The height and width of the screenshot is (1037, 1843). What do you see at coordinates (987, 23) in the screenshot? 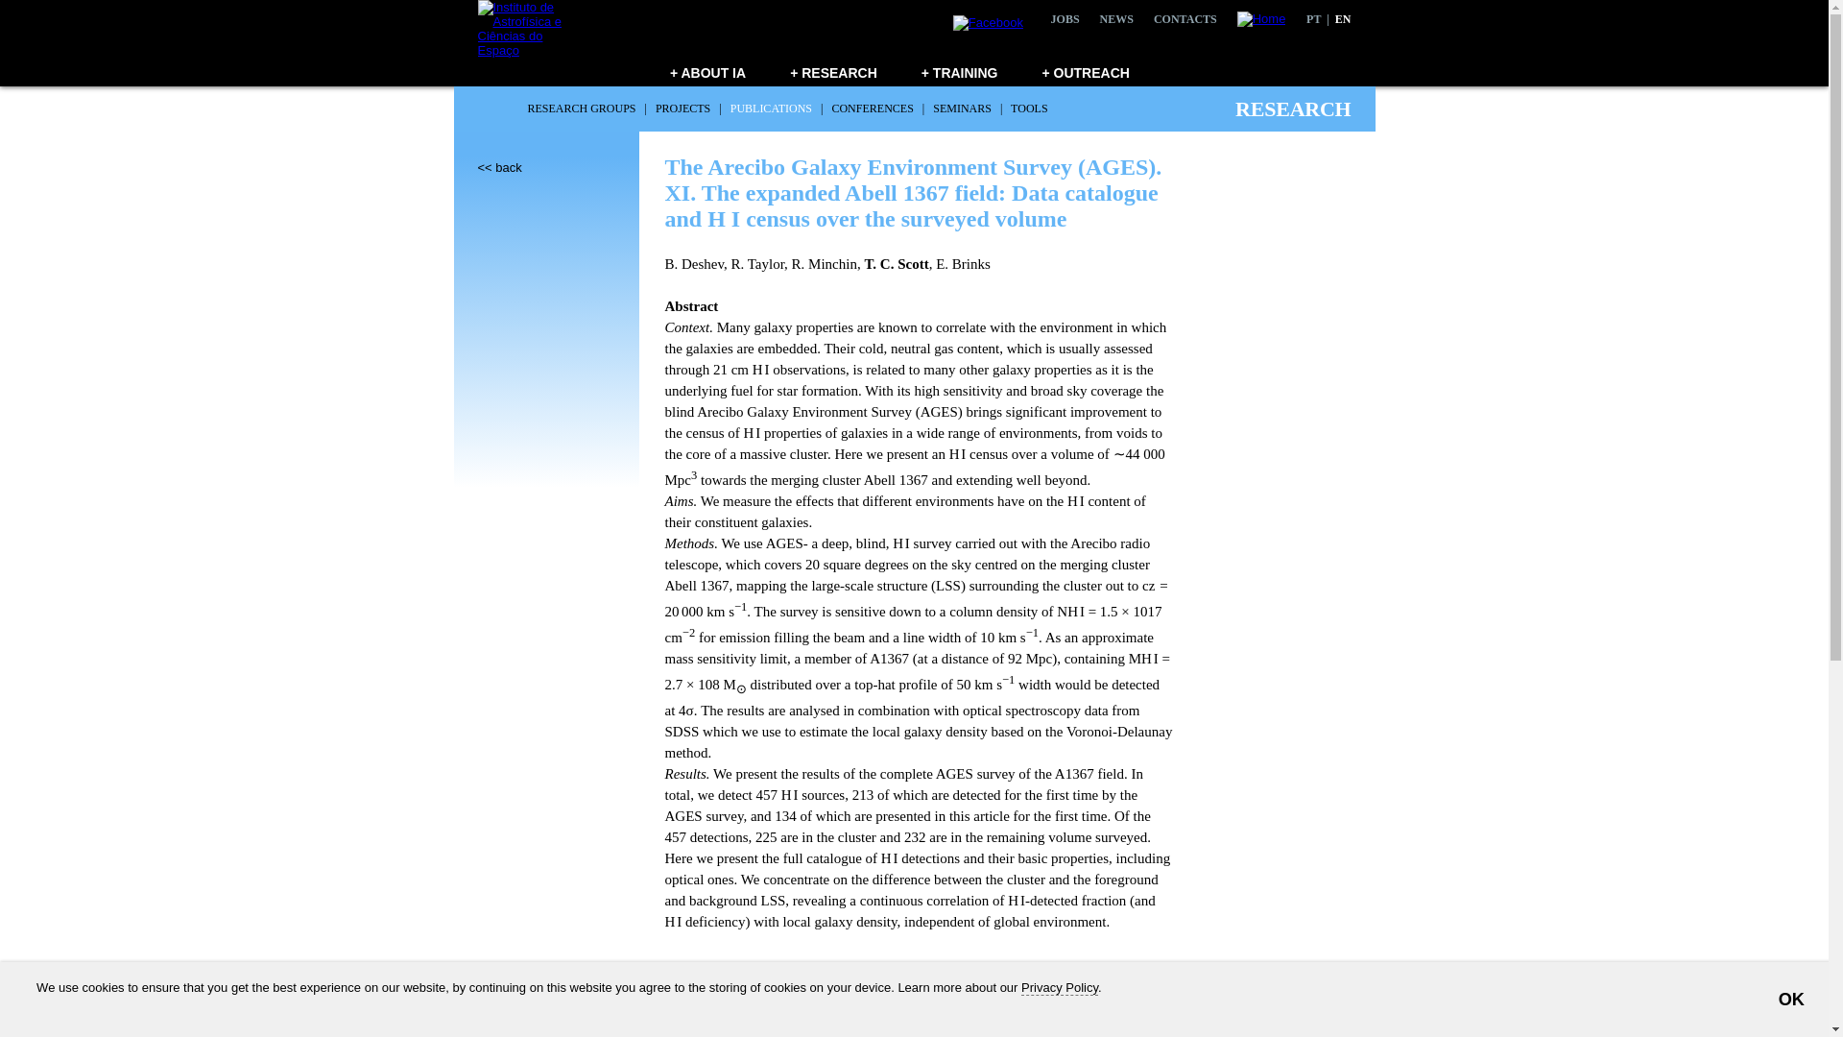
I see `Facebook` at bounding box center [987, 23].